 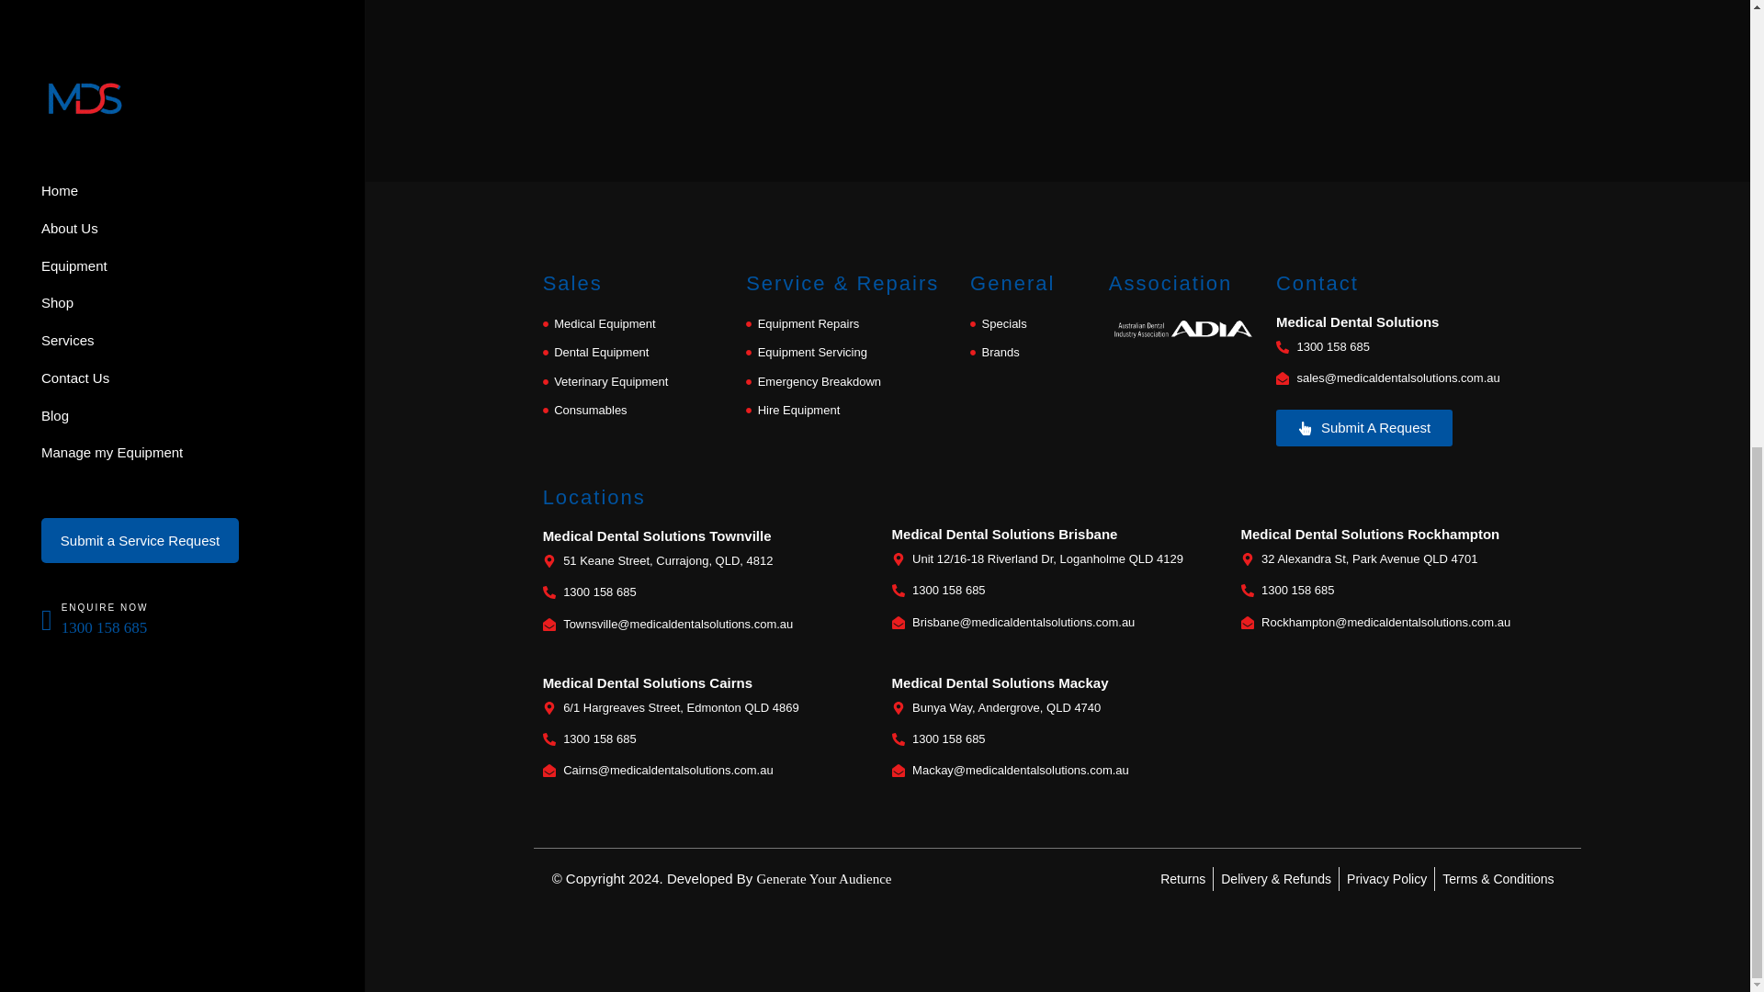 What do you see at coordinates (1406, 559) in the screenshot?
I see `32 Alexandra St, Park Avenue QLD 4701` at bounding box center [1406, 559].